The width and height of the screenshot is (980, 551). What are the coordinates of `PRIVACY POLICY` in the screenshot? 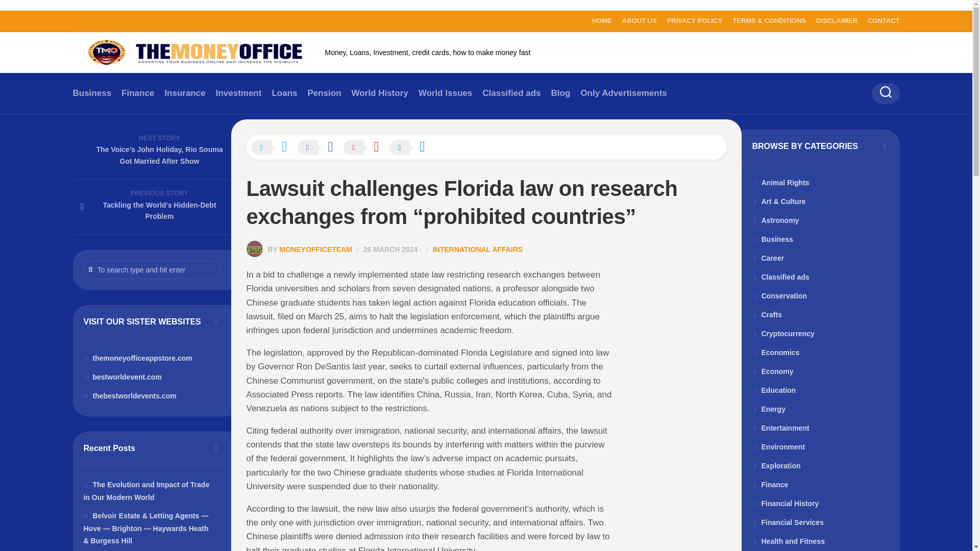 It's located at (695, 20).